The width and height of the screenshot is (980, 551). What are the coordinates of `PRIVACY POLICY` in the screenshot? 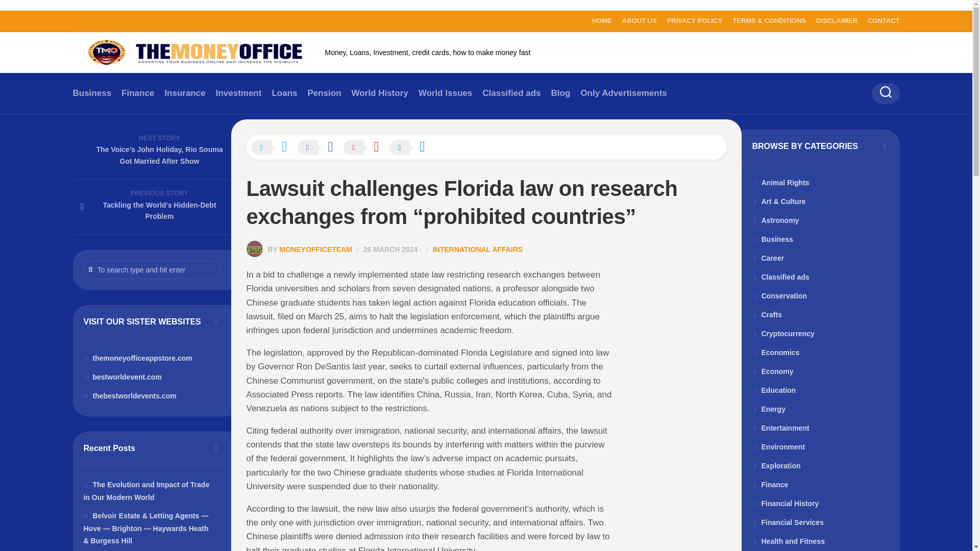 It's located at (695, 20).